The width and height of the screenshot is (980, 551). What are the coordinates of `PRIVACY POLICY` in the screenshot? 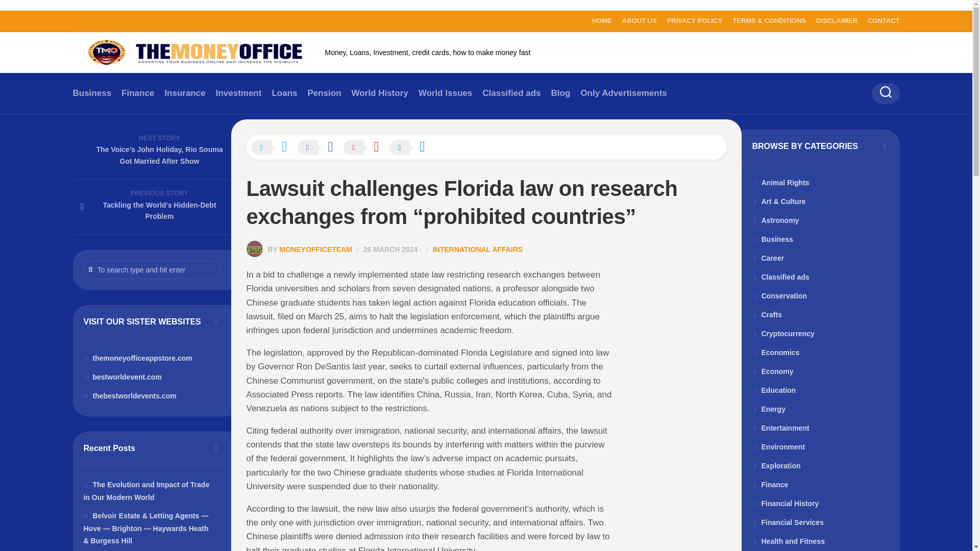 It's located at (695, 20).